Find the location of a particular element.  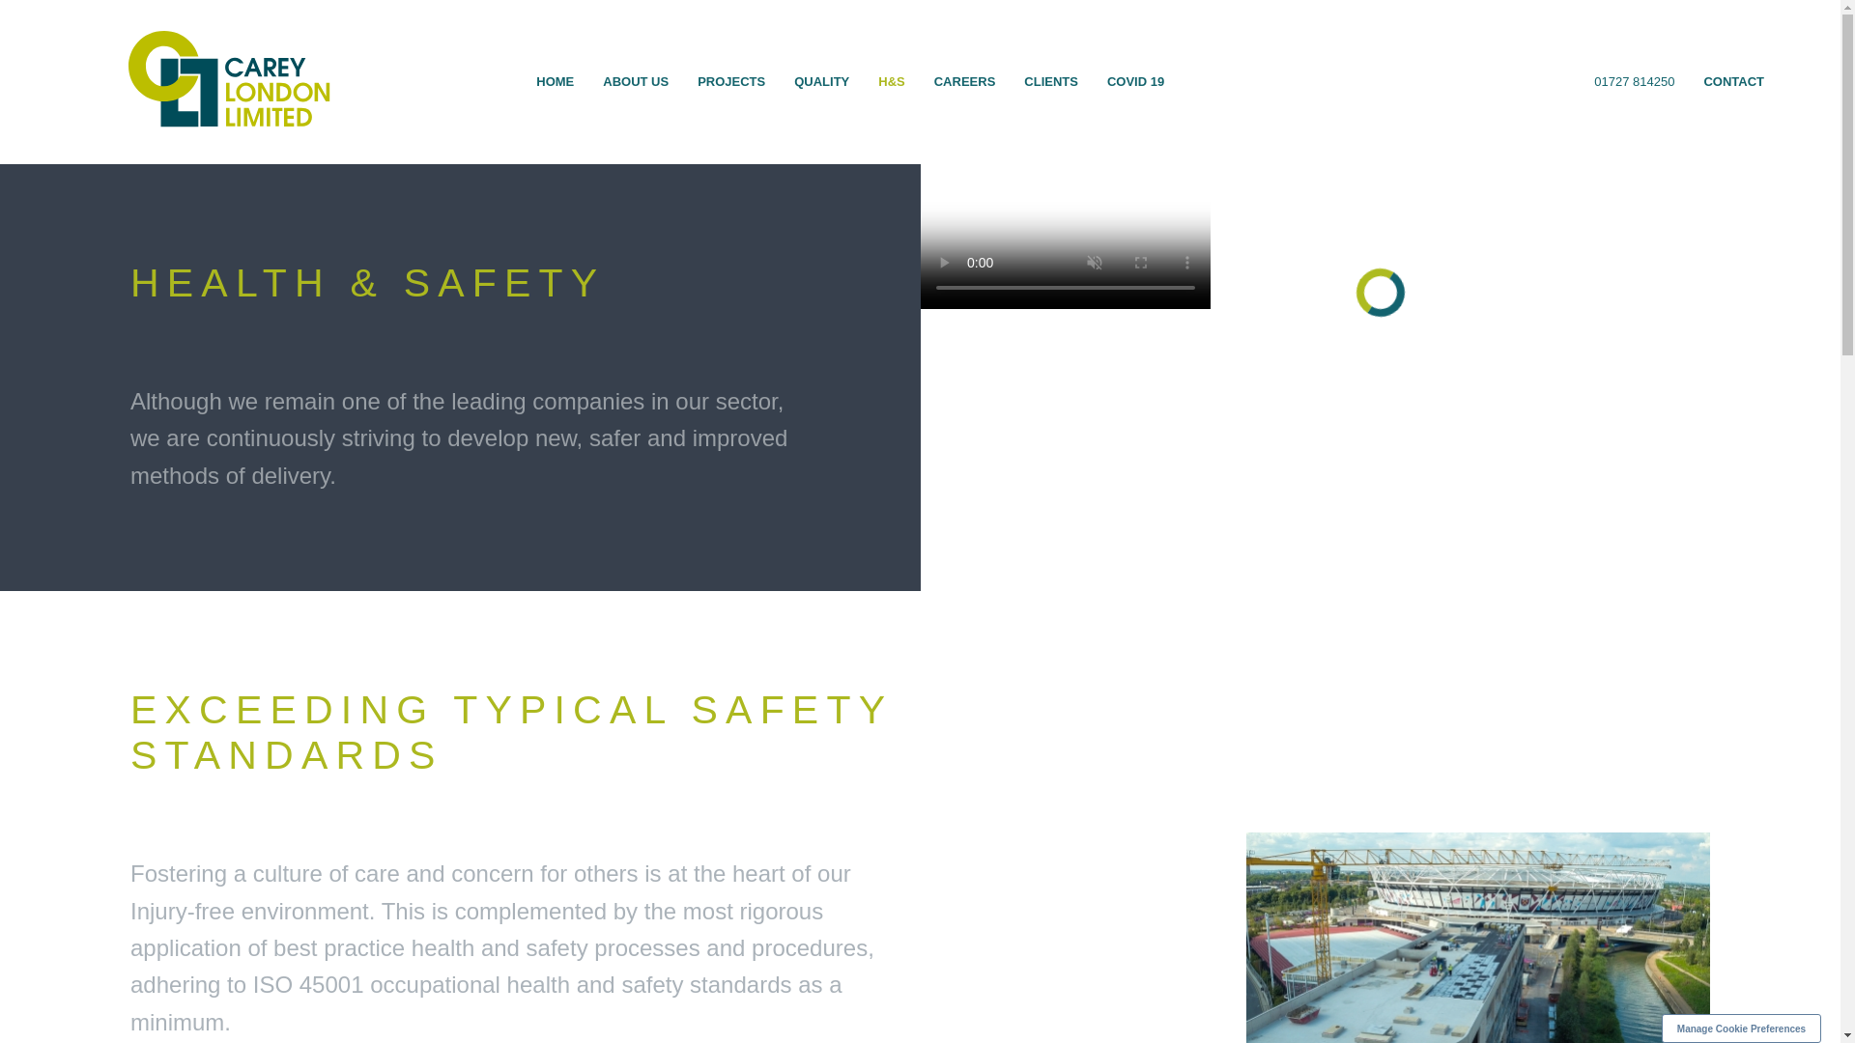

QUALITY is located at coordinates (821, 81).